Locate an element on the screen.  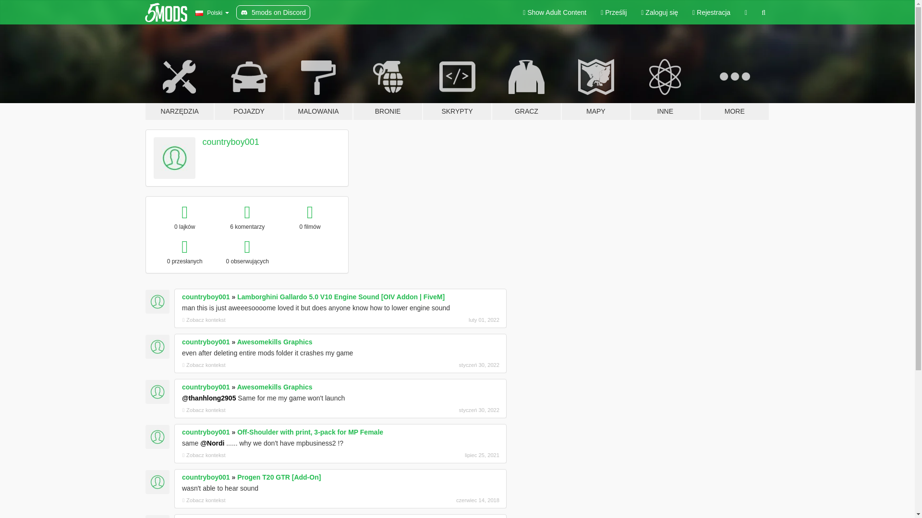
5mods on Discord is located at coordinates (273, 12).